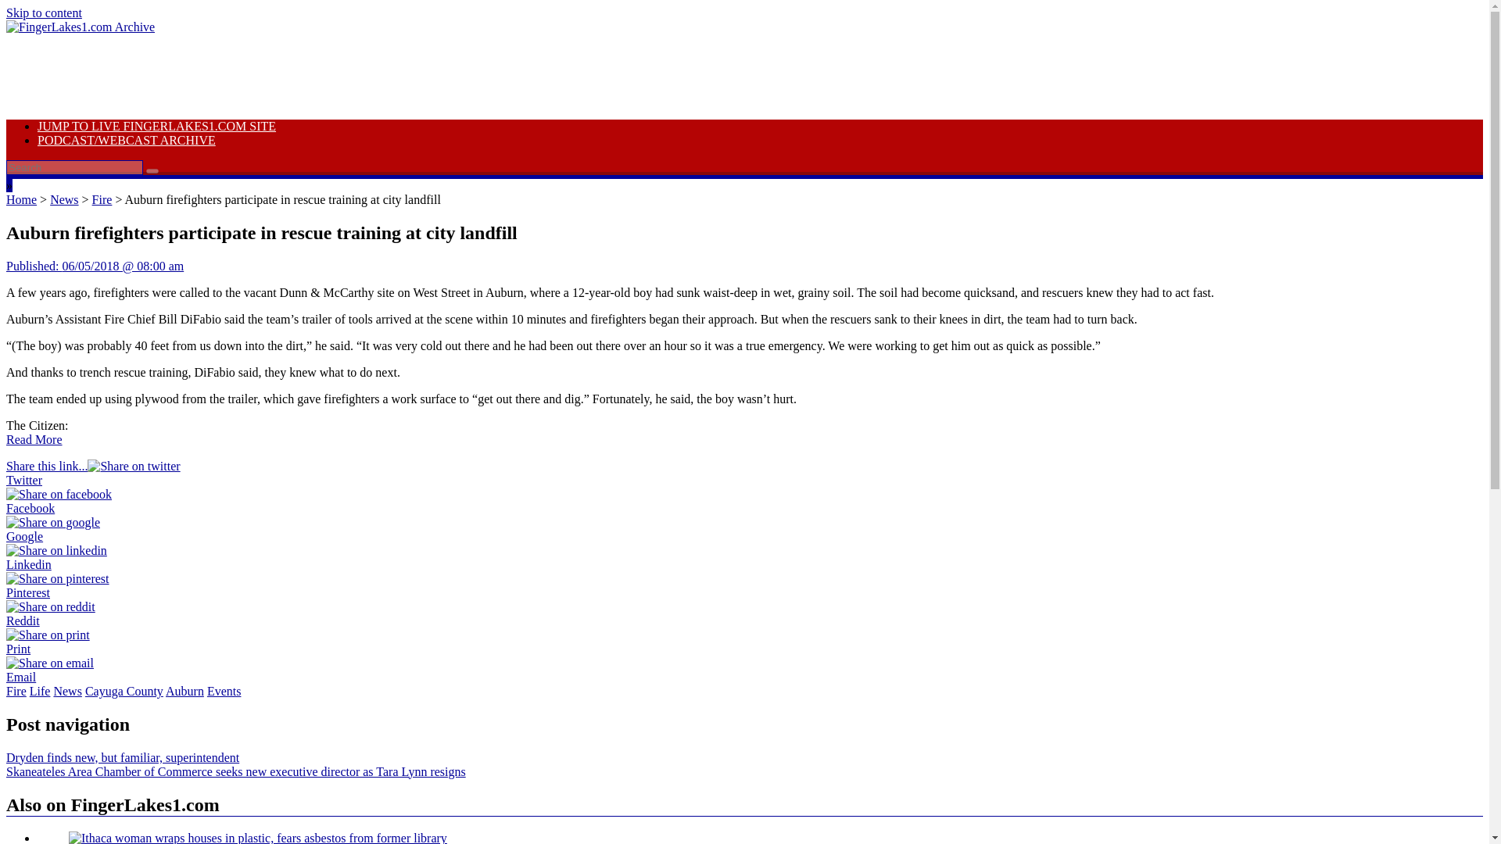  I want to click on facebook, so click(58, 494).